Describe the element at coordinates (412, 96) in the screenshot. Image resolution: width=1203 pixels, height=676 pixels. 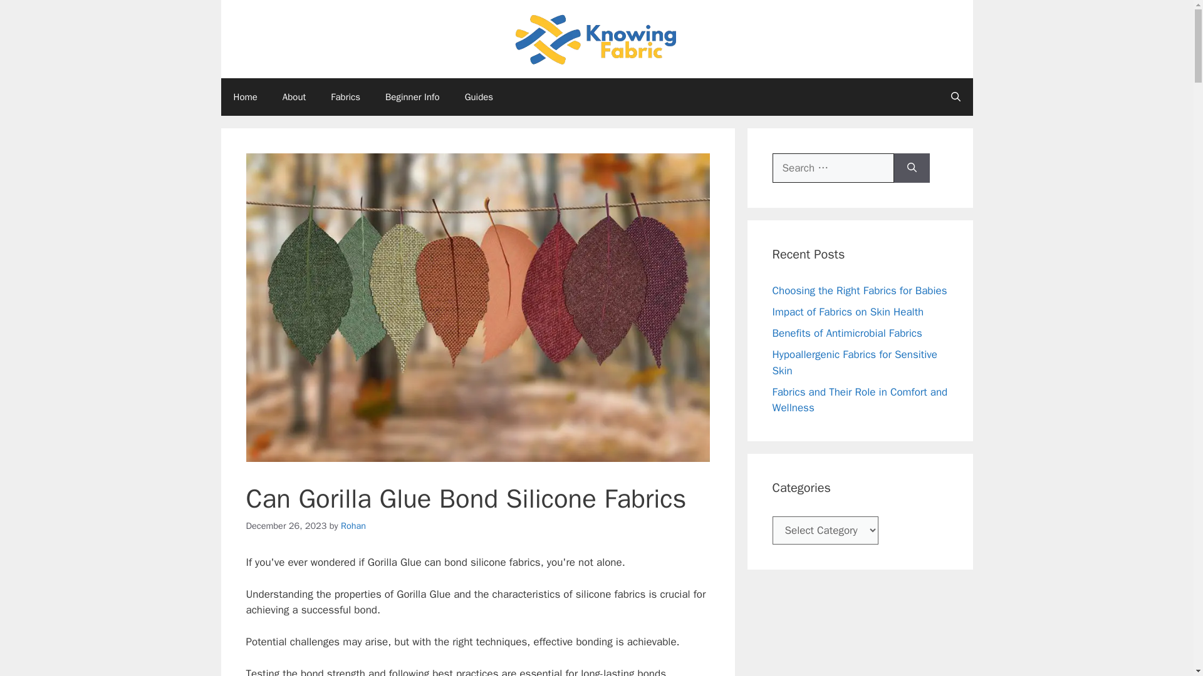
I see `Beginner Info` at that location.